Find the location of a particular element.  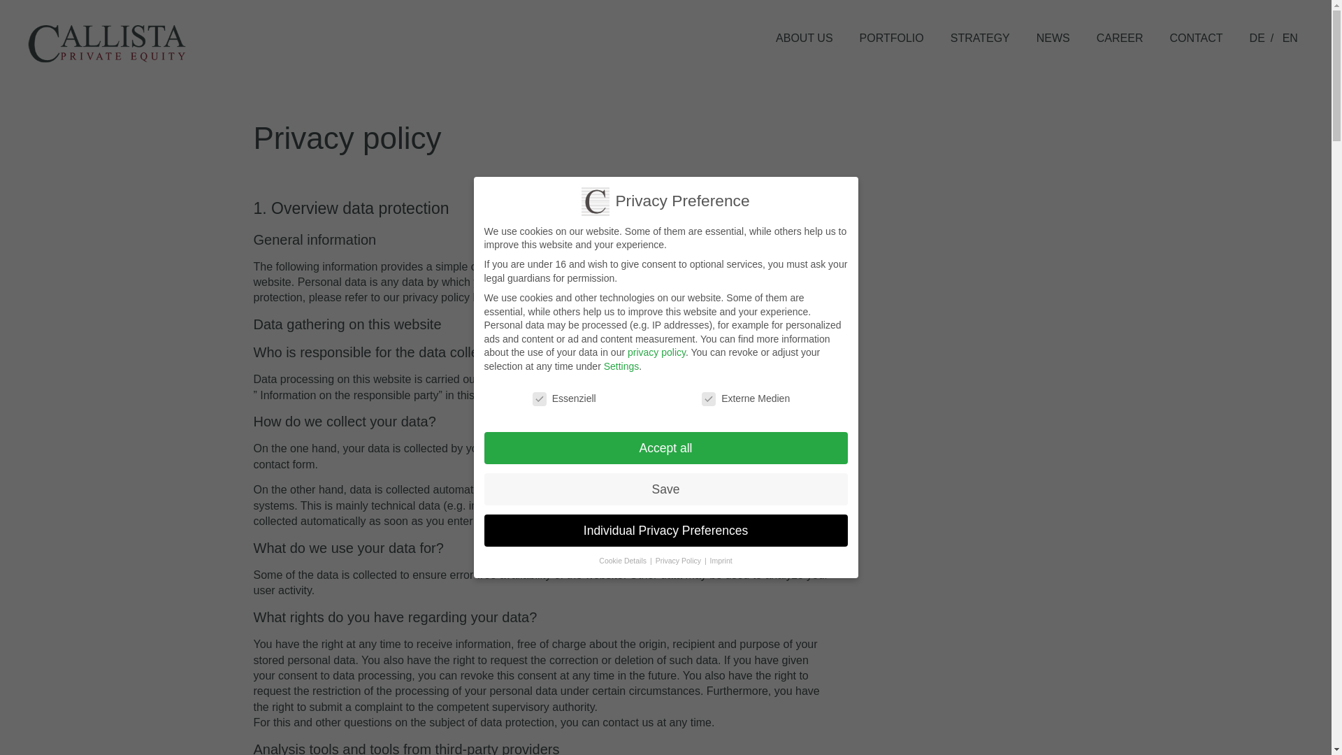

PORTFOLIO is located at coordinates (892, 38).